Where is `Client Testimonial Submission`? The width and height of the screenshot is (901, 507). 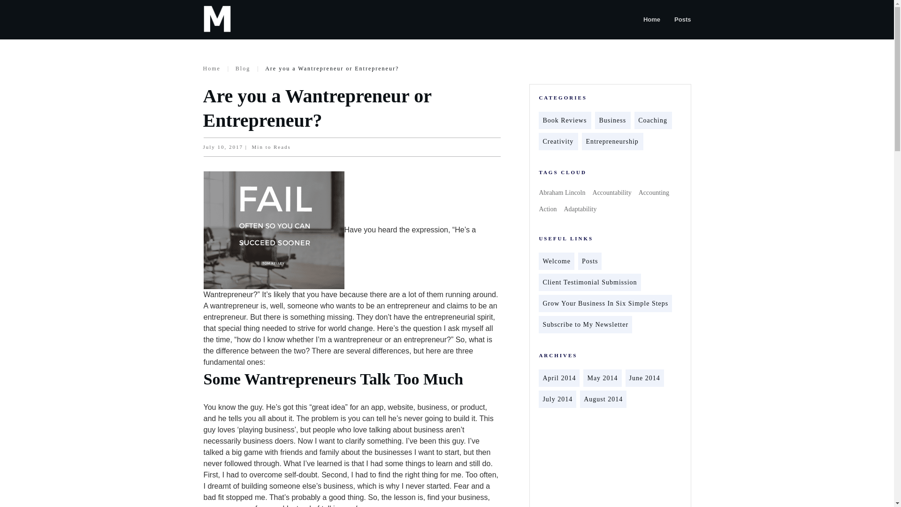
Client Testimonial Submission is located at coordinates (589, 282).